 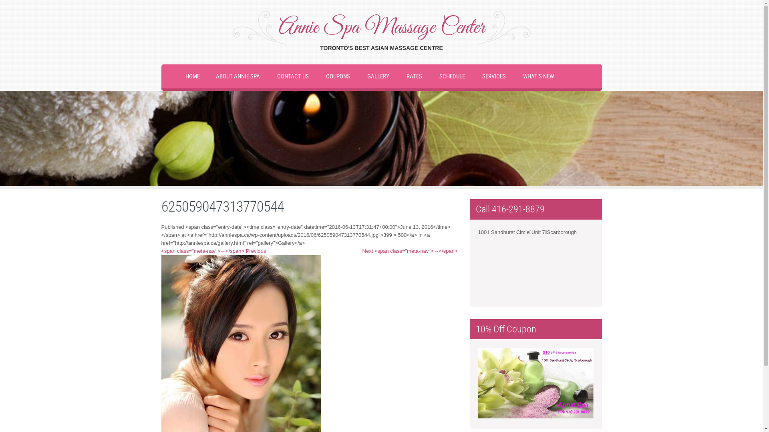 I want to click on HOME, so click(x=192, y=76).